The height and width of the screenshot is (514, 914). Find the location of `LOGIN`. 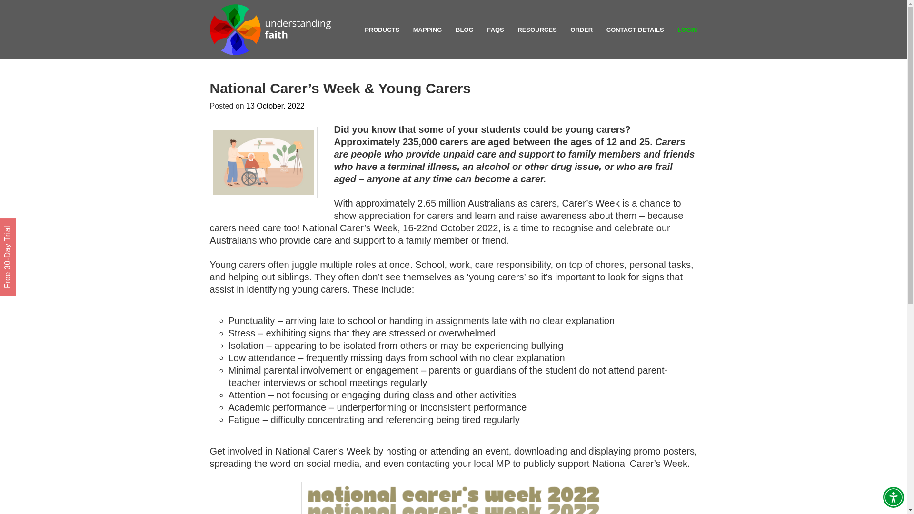

LOGIN is located at coordinates (686, 30).